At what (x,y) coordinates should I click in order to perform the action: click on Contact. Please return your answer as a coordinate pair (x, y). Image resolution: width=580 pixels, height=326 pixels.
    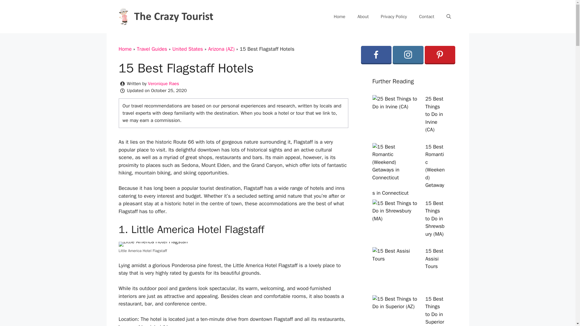
    Looking at the image, I should click on (427, 16).